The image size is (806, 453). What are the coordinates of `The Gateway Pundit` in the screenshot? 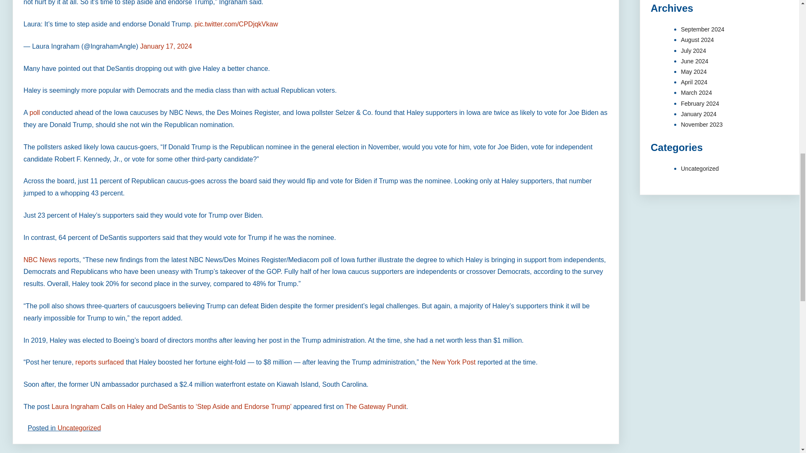 It's located at (376, 407).